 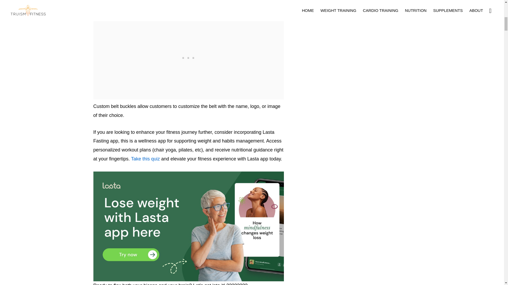 I want to click on Take this quiz, so click(x=146, y=159).